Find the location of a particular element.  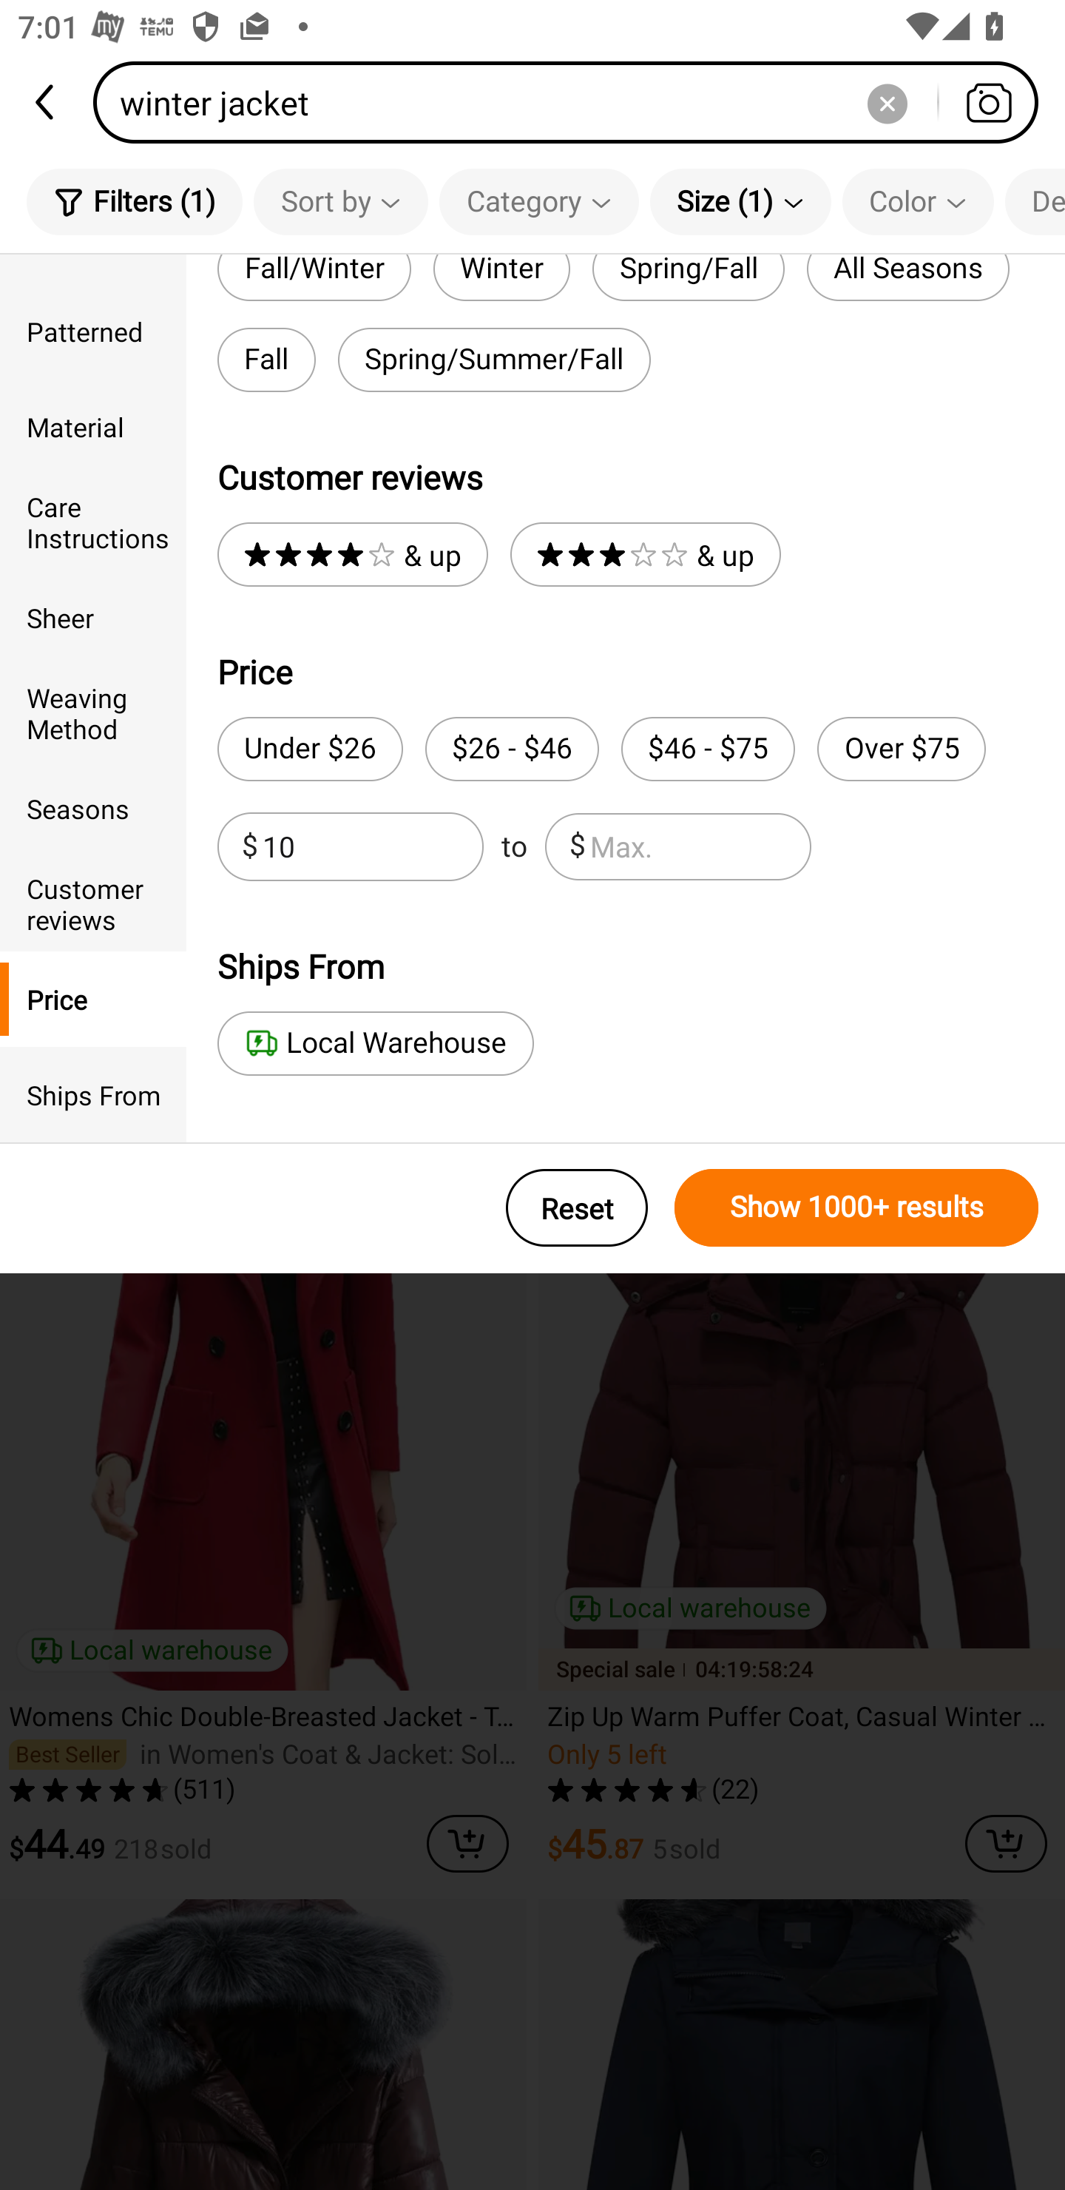

Price is located at coordinates (93, 998).